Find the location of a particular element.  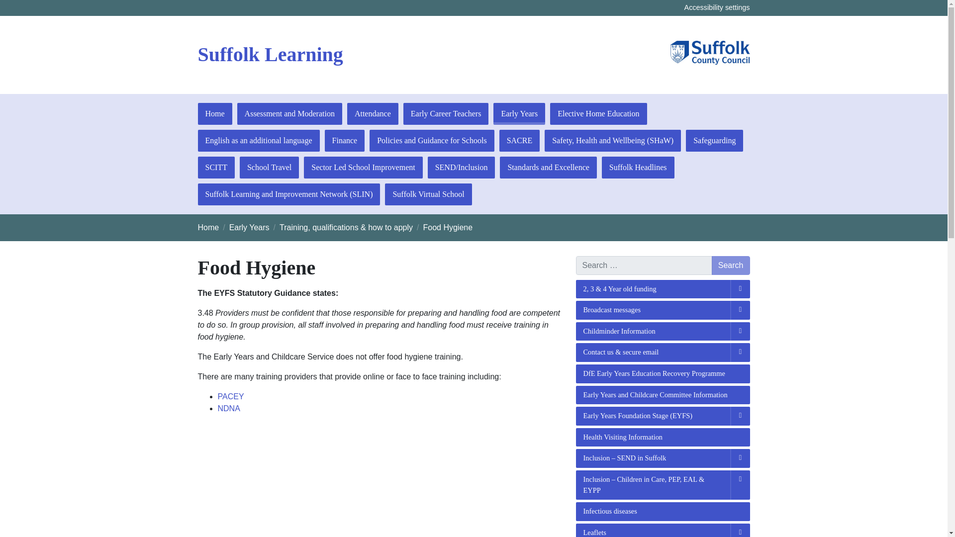

Assessment and Moderation is located at coordinates (289, 113).